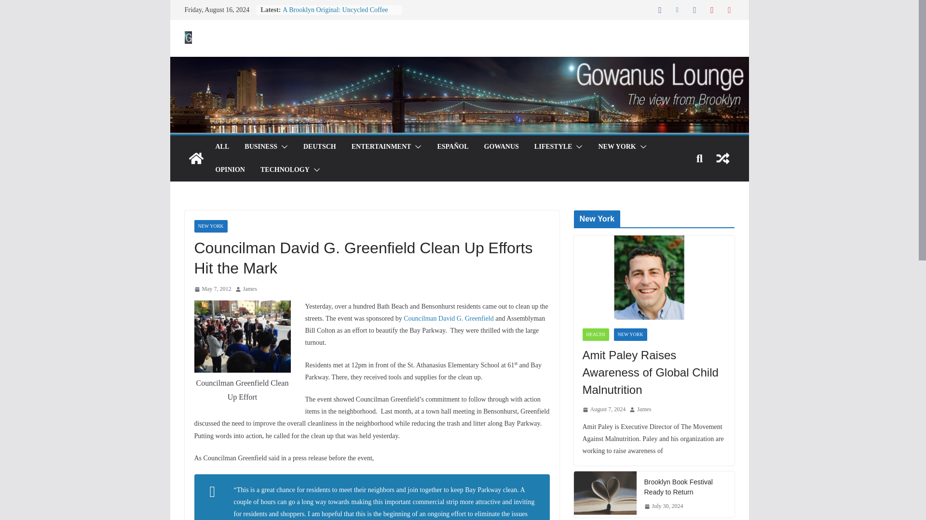 The width and height of the screenshot is (926, 520). What do you see at coordinates (654, 277) in the screenshot?
I see `Amit Paley Raises Awareness of Global Child Malnutrition` at bounding box center [654, 277].